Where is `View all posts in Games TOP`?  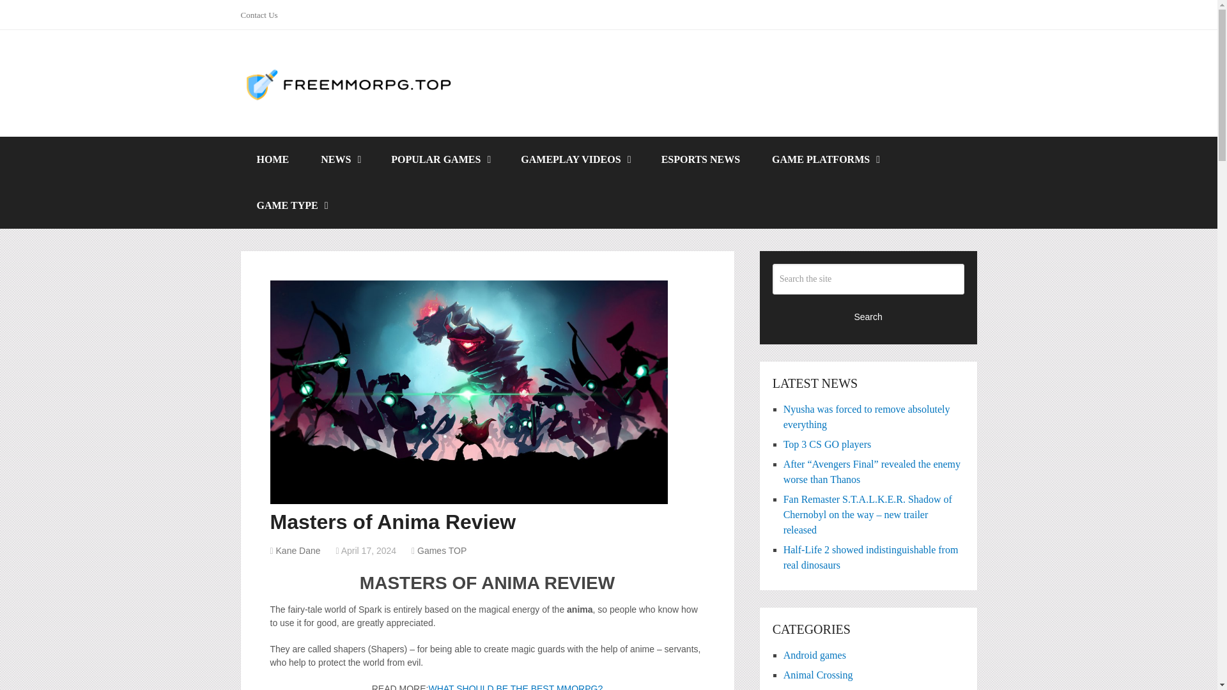 View all posts in Games TOP is located at coordinates (441, 551).